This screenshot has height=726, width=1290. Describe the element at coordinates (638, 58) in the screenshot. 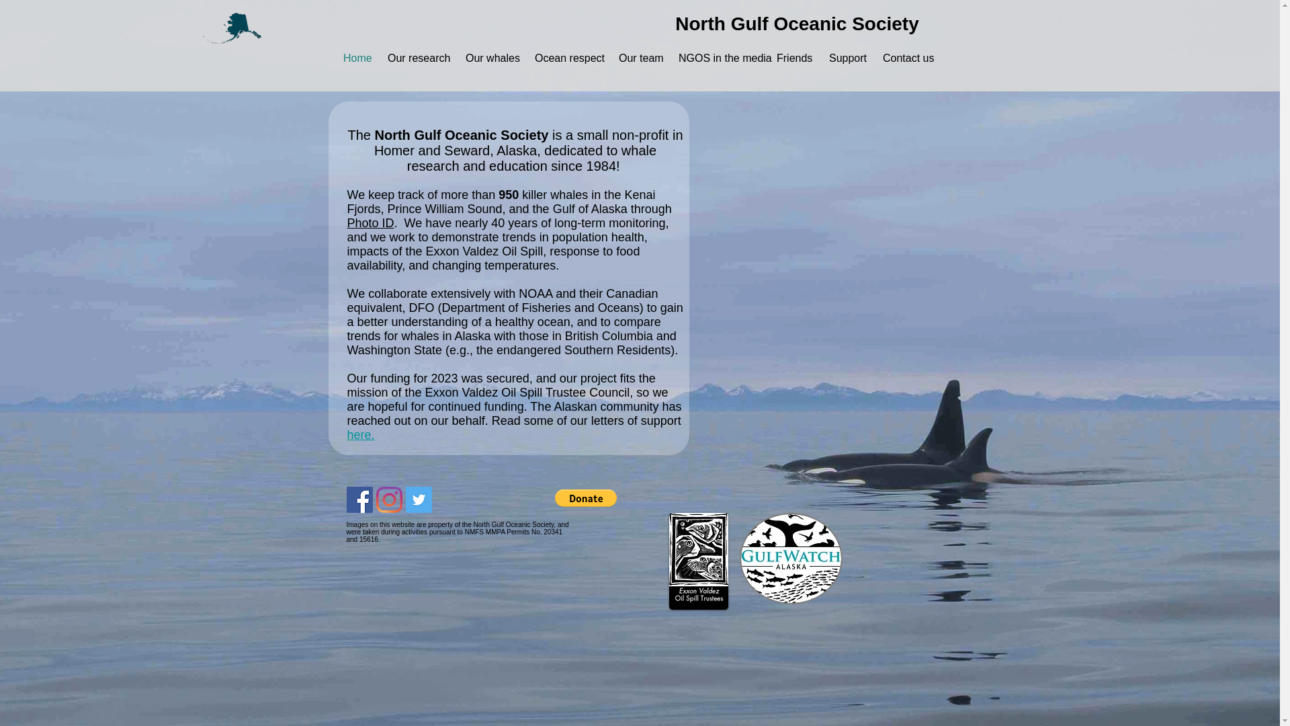

I see `Our team` at that location.